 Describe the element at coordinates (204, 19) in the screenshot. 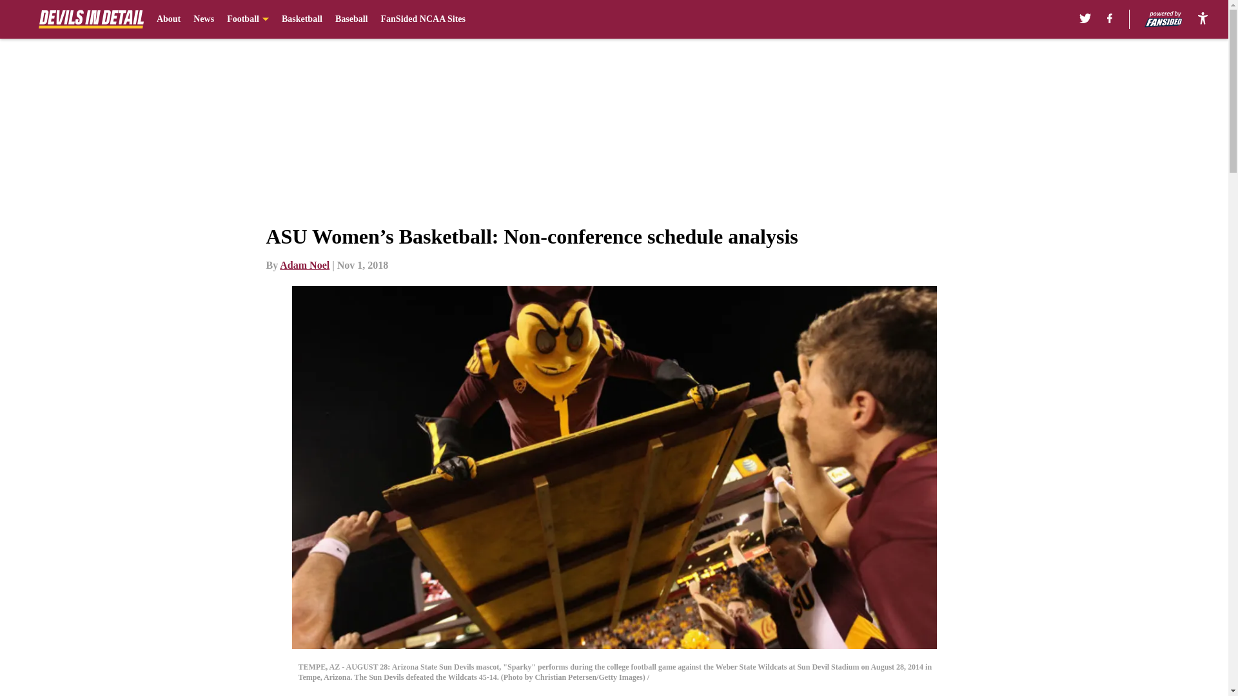

I see `News` at that location.